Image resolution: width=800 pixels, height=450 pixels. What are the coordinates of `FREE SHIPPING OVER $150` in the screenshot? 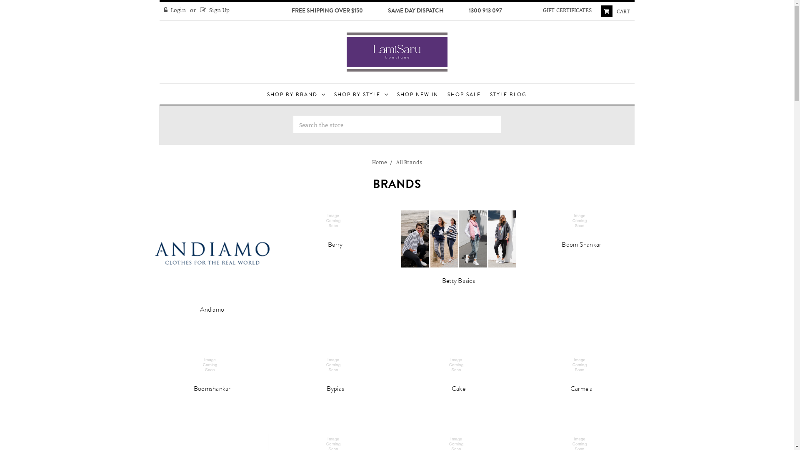 It's located at (327, 11).